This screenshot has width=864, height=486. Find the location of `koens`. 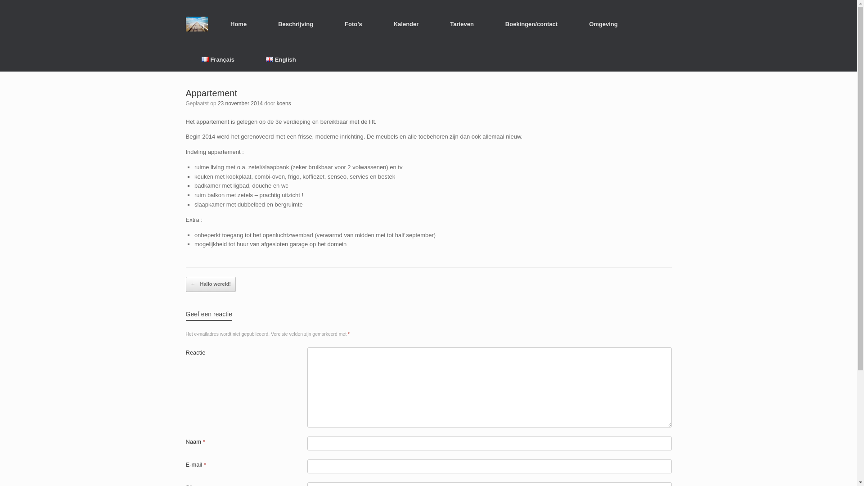

koens is located at coordinates (284, 103).